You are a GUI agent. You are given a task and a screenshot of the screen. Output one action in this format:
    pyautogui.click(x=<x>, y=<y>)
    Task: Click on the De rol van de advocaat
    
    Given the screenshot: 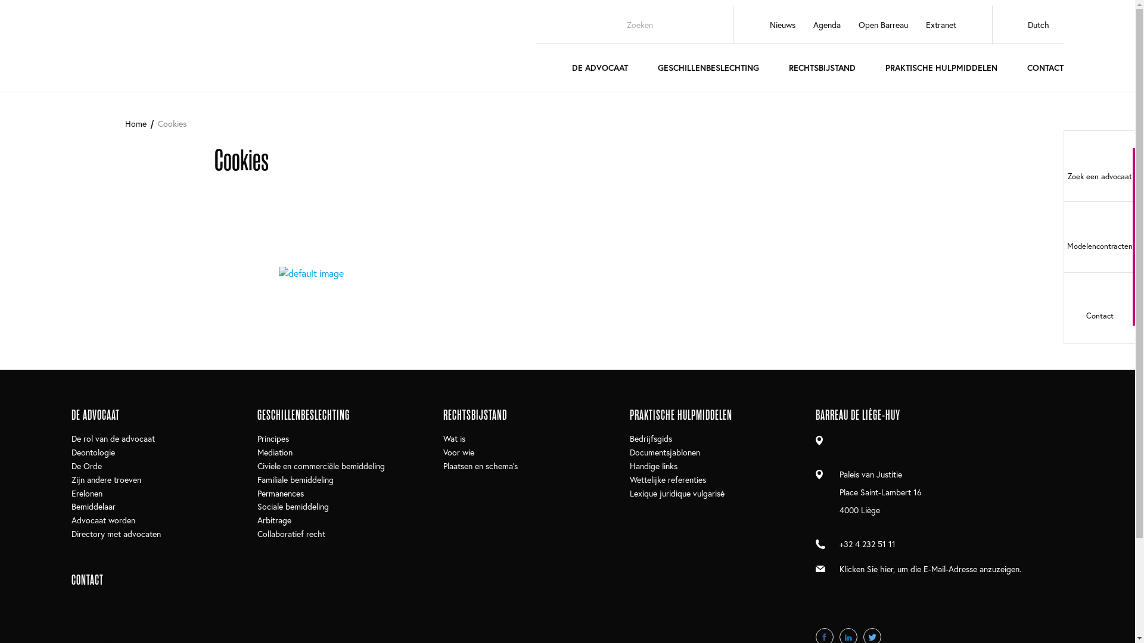 What is the action you would take?
    pyautogui.click(x=113, y=439)
    